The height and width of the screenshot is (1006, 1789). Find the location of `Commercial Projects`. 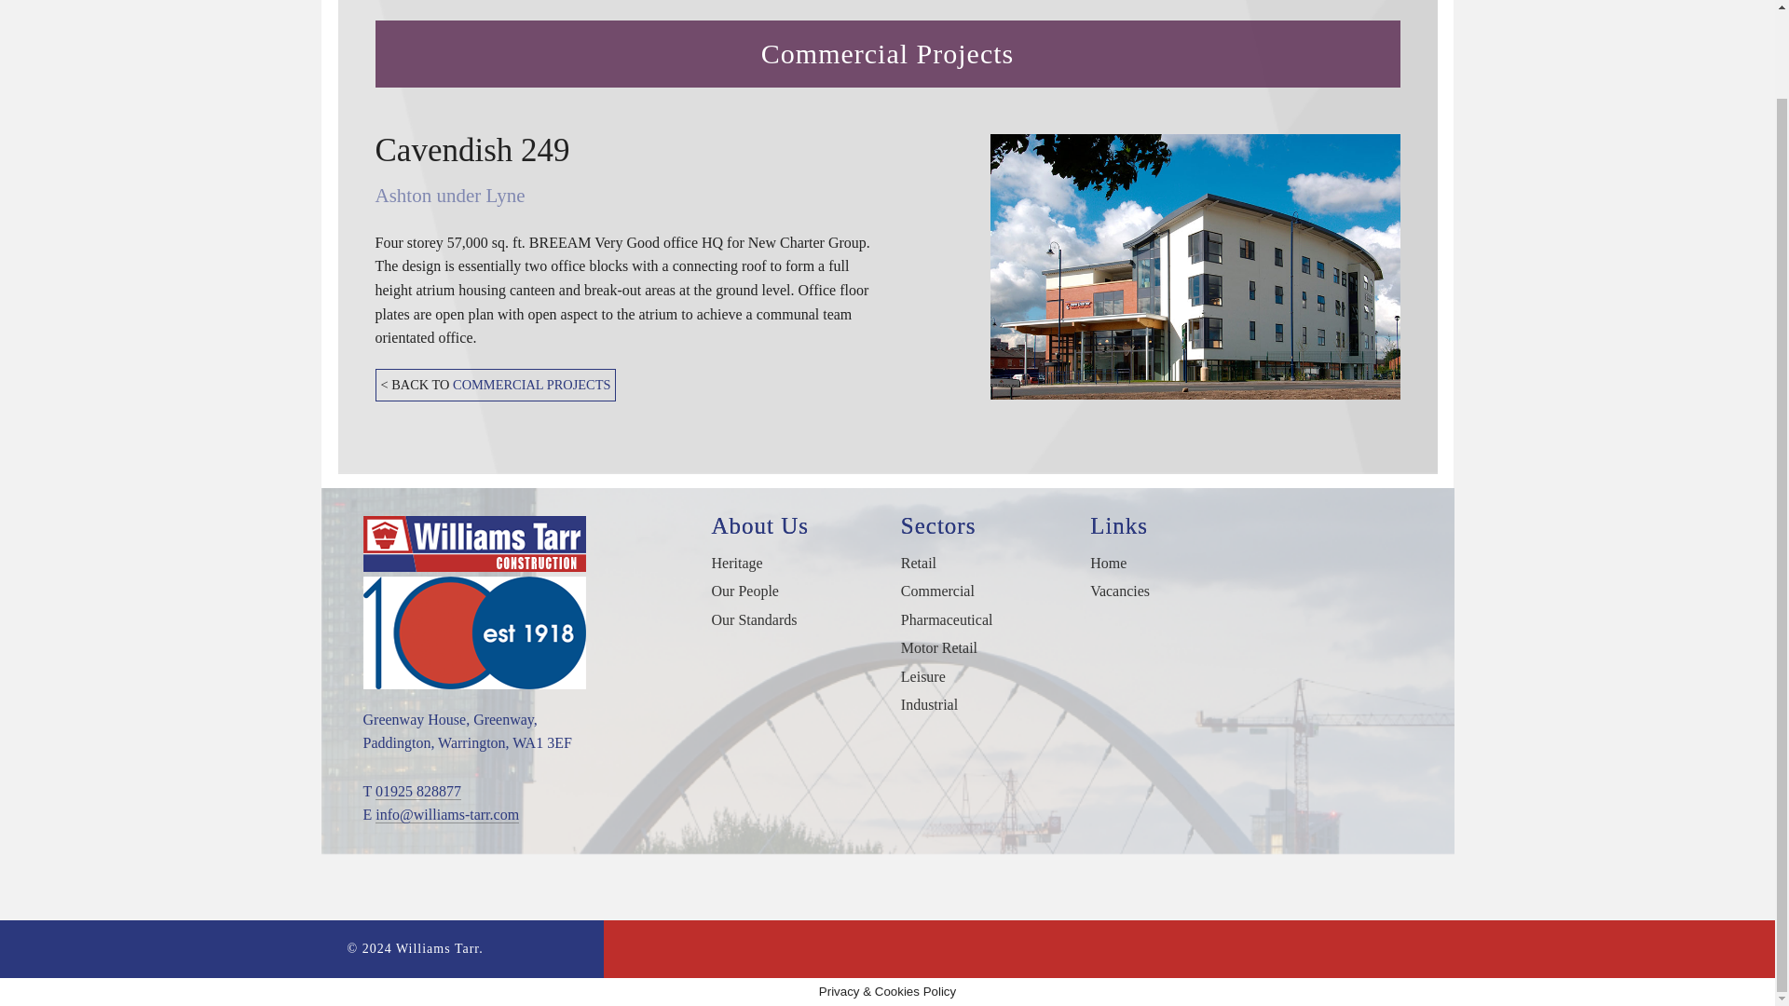

Commercial Projects is located at coordinates (989, 20).